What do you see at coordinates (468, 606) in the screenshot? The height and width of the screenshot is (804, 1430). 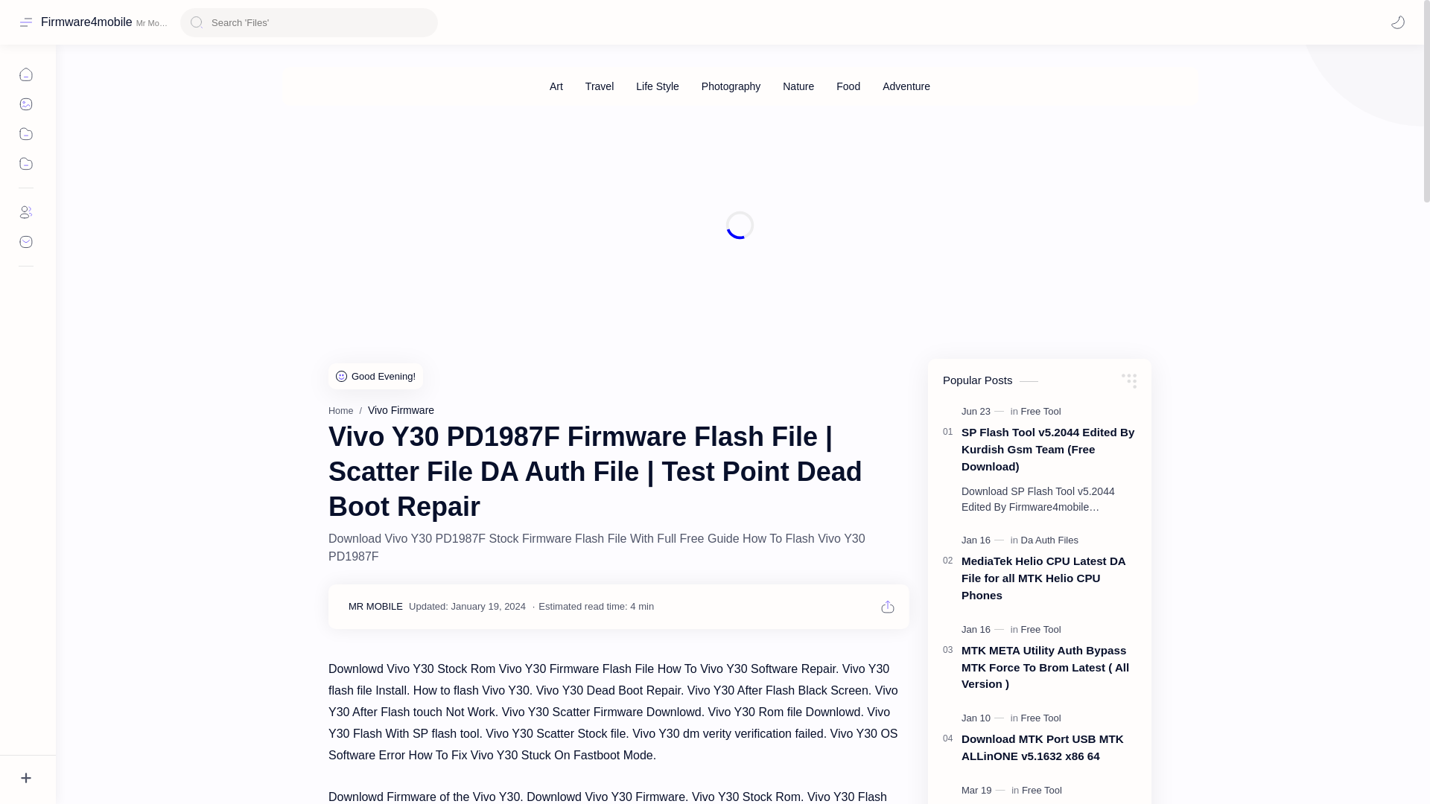 I see `Last updated: January 19, 2024` at bounding box center [468, 606].